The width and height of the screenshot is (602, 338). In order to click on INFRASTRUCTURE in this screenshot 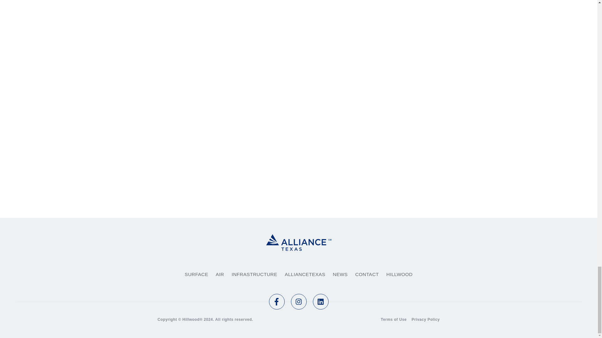, I will do `click(255, 274)`.